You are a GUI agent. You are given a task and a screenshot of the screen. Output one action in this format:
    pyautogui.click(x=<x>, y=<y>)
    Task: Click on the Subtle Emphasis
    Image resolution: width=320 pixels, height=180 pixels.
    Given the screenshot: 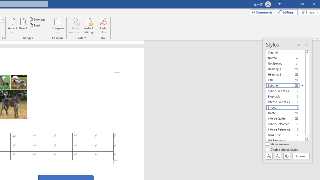 What is the action you would take?
    pyautogui.click(x=285, y=91)
    